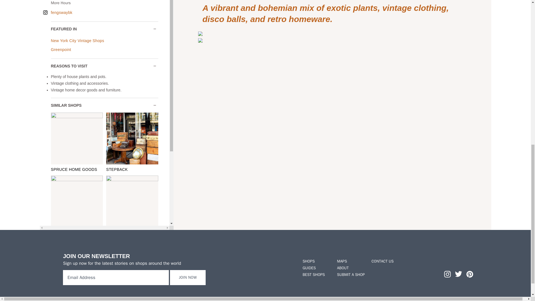  What do you see at coordinates (77, 41) in the screenshot?
I see `New York City Vintage Shops` at bounding box center [77, 41].